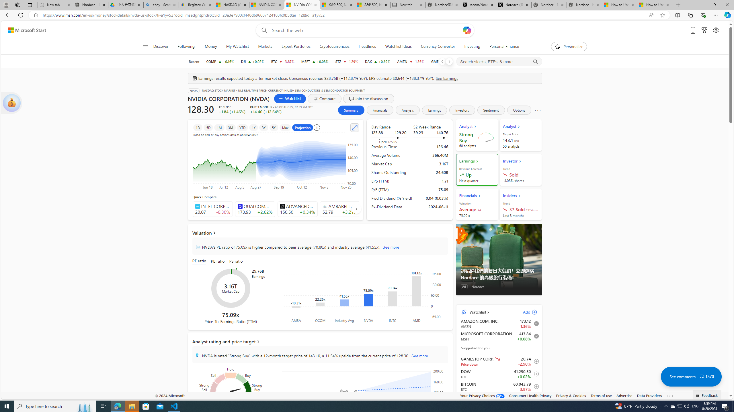 The height and width of the screenshot is (412, 734). I want to click on Microsoft rewards, so click(705, 30).